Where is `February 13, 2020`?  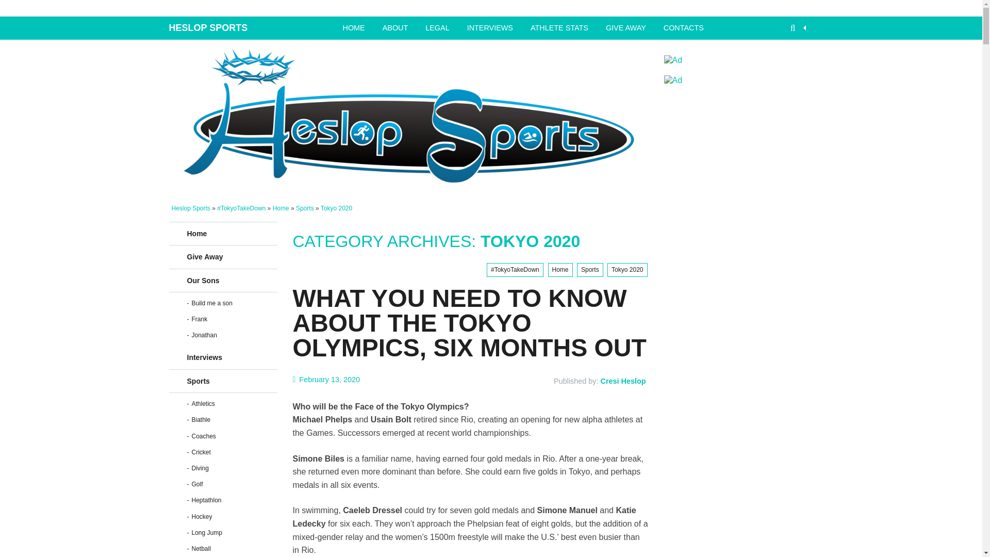
February 13, 2020 is located at coordinates (326, 379).